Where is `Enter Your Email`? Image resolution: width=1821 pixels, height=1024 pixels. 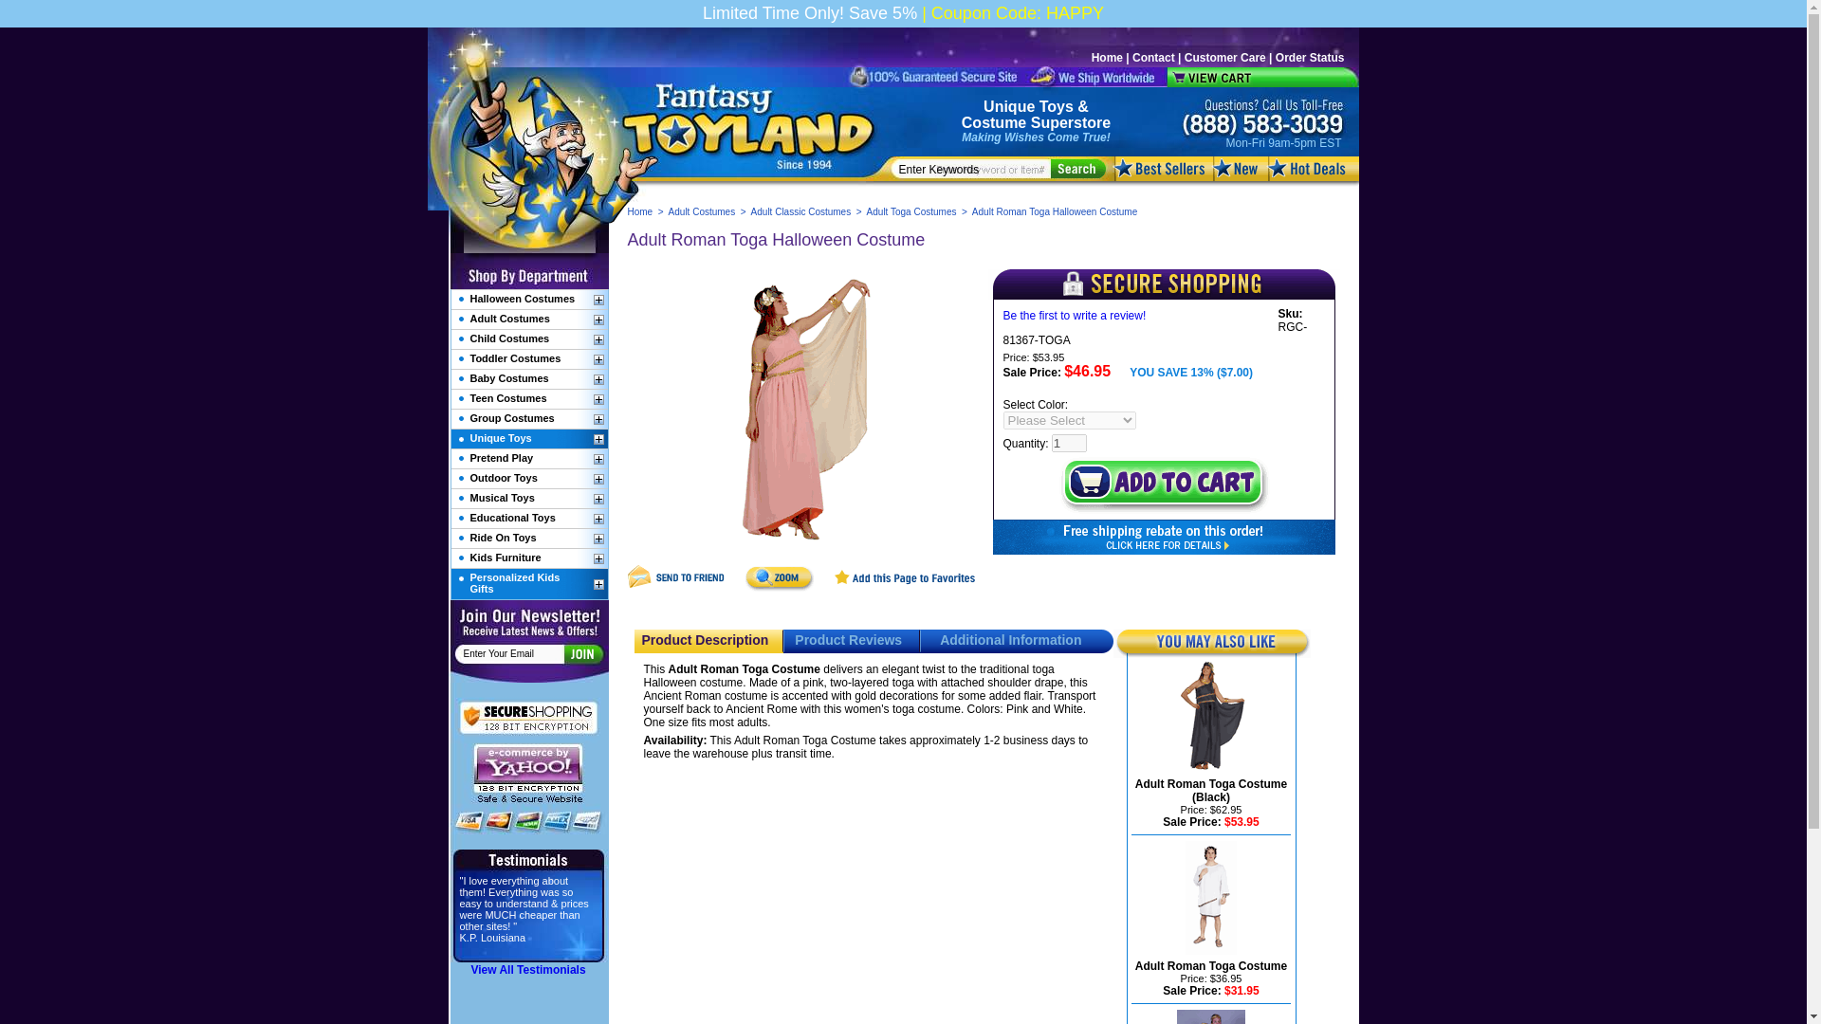
Enter Your Email is located at coordinates (512, 652).